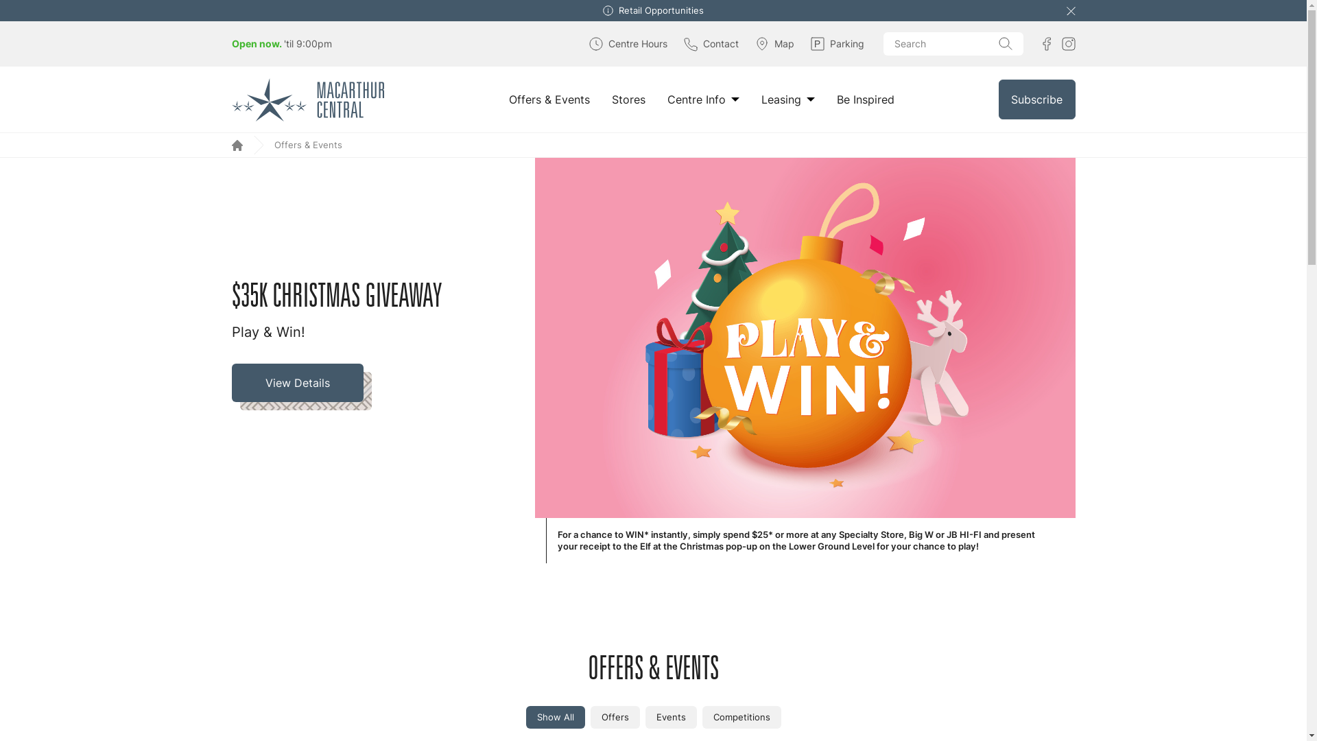 The height and width of the screenshot is (741, 1317). I want to click on Centre Hours, so click(628, 44).